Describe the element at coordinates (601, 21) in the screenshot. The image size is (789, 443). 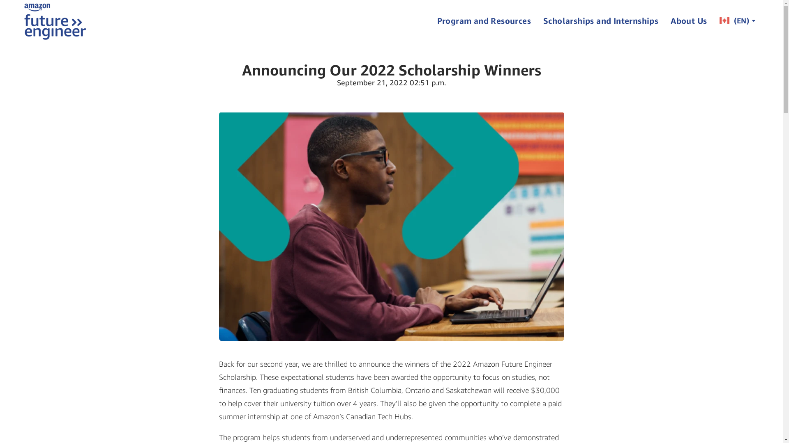
I see `Scholarships and Internships` at that location.